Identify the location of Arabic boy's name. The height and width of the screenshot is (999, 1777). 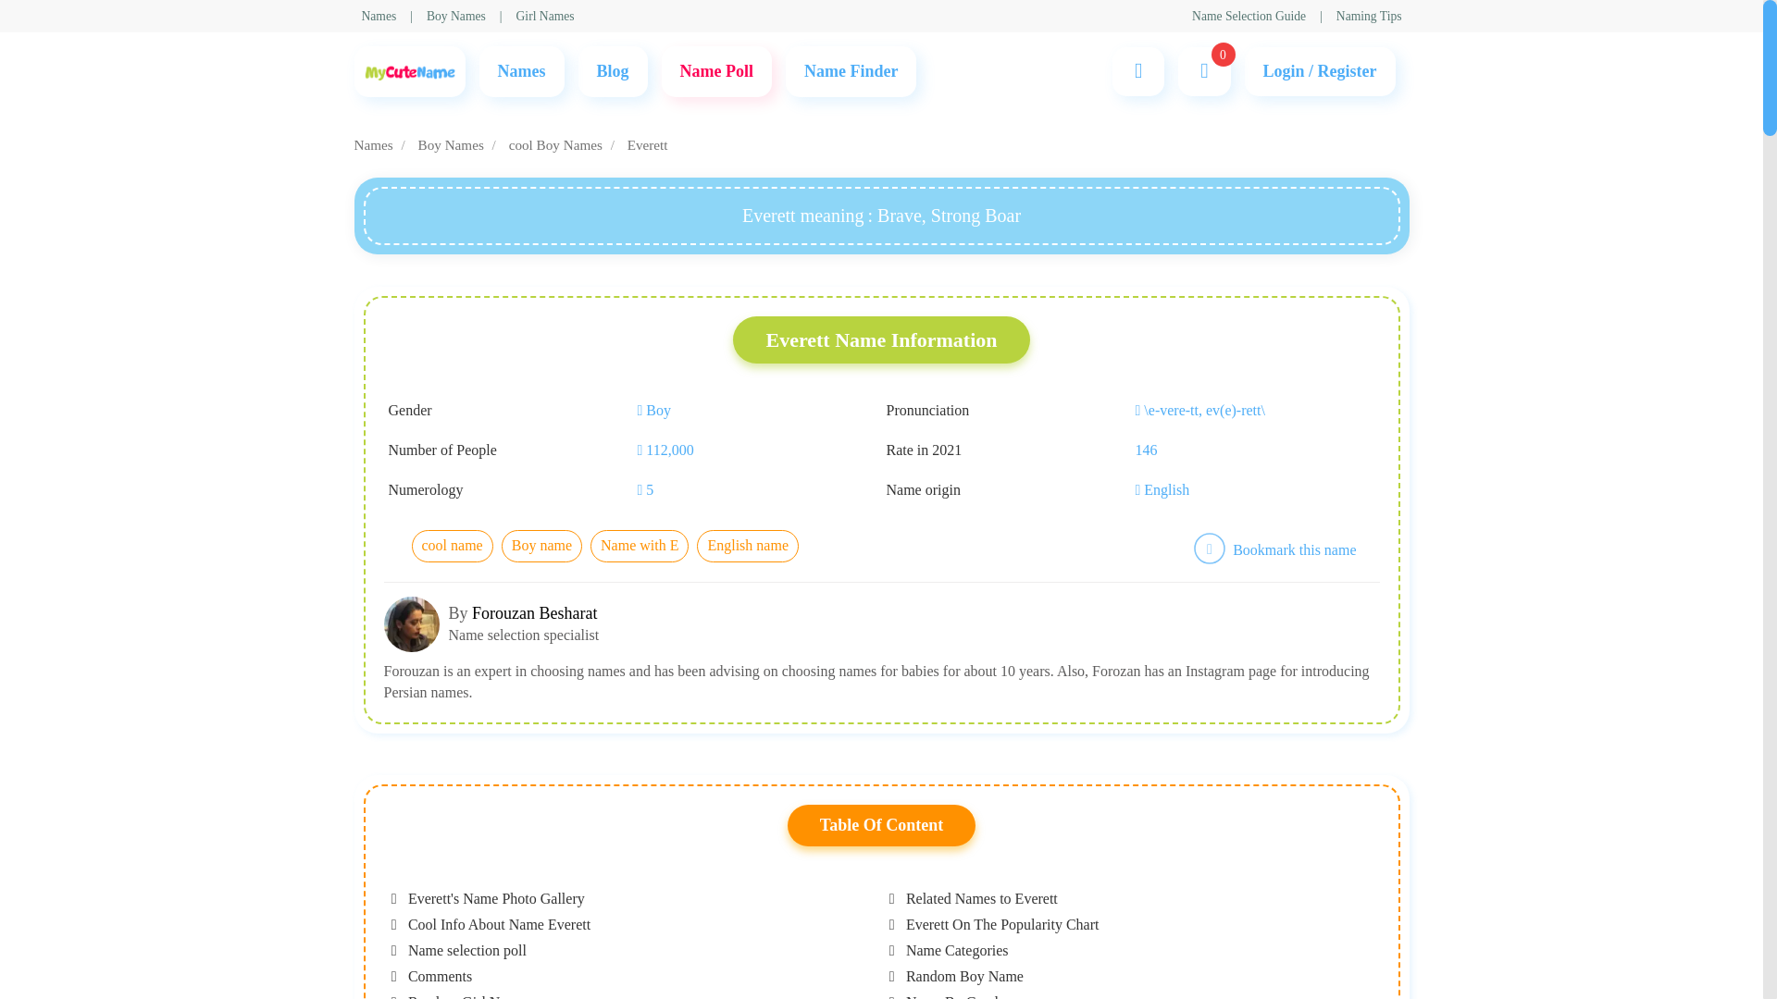
(628, 311).